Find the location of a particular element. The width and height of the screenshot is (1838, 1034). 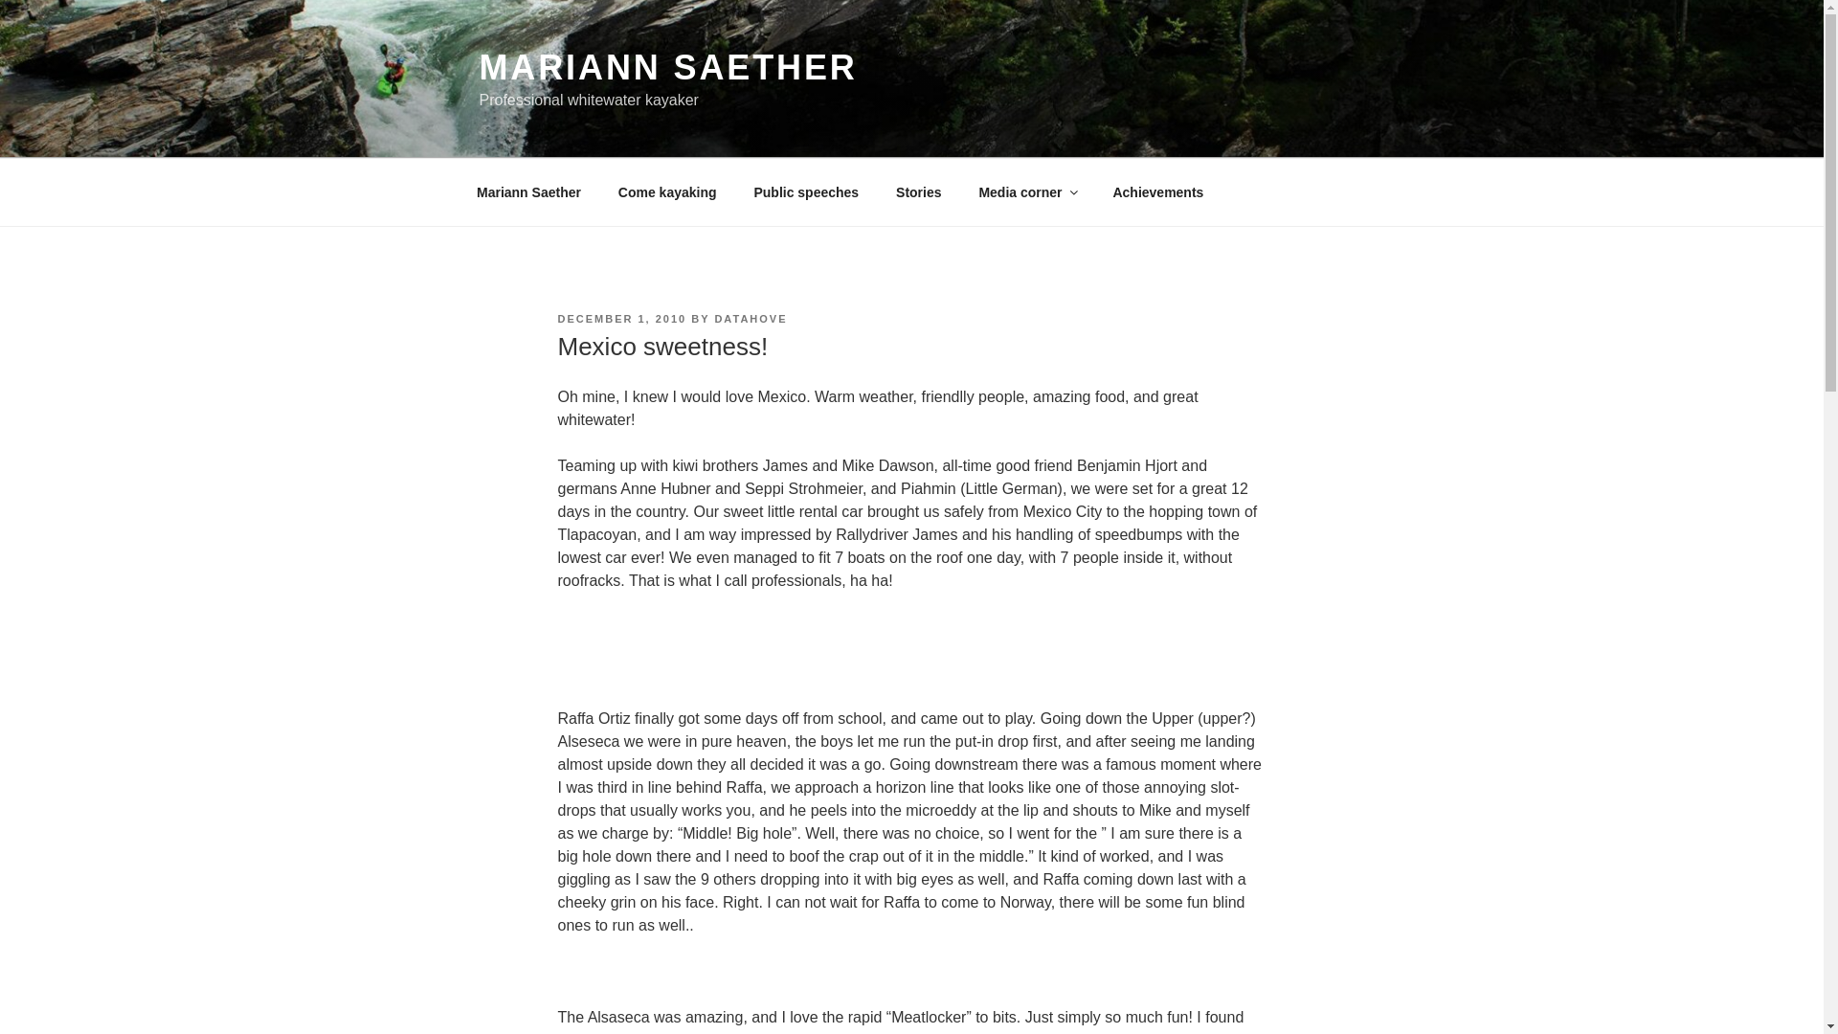

DATAHOVE is located at coordinates (751, 319).